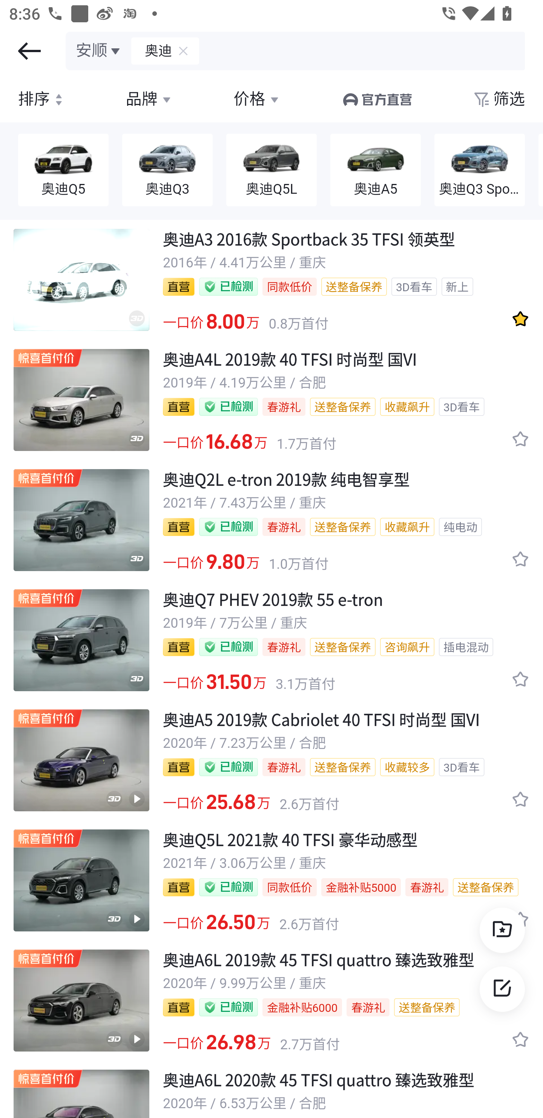 This screenshot has height=1118, width=543. Describe the element at coordinates (63, 170) in the screenshot. I see `奥迪Q5` at that location.